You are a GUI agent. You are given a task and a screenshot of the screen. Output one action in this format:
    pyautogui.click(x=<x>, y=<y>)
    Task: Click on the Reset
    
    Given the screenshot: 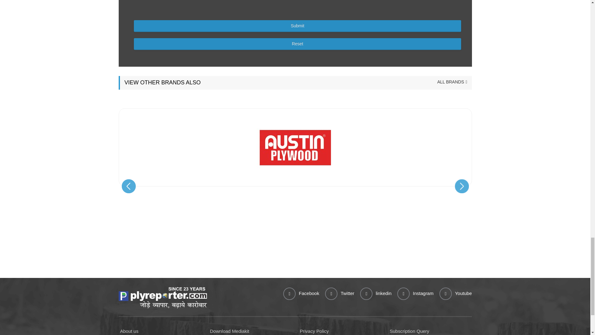 What is the action you would take?
    pyautogui.click(x=297, y=44)
    